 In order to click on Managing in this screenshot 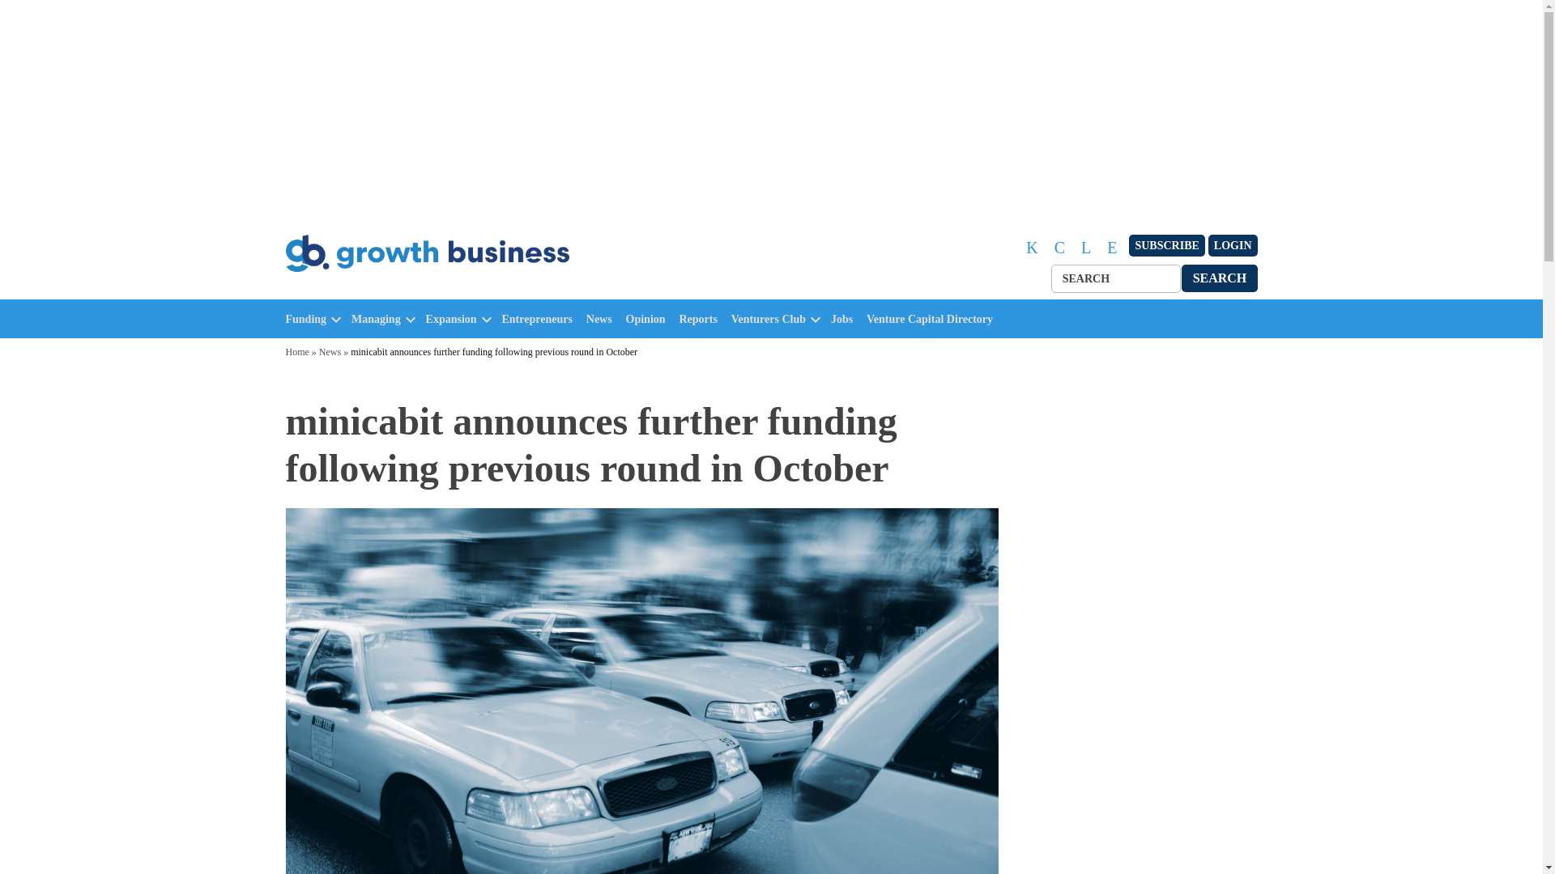, I will do `click(376, 319)`.